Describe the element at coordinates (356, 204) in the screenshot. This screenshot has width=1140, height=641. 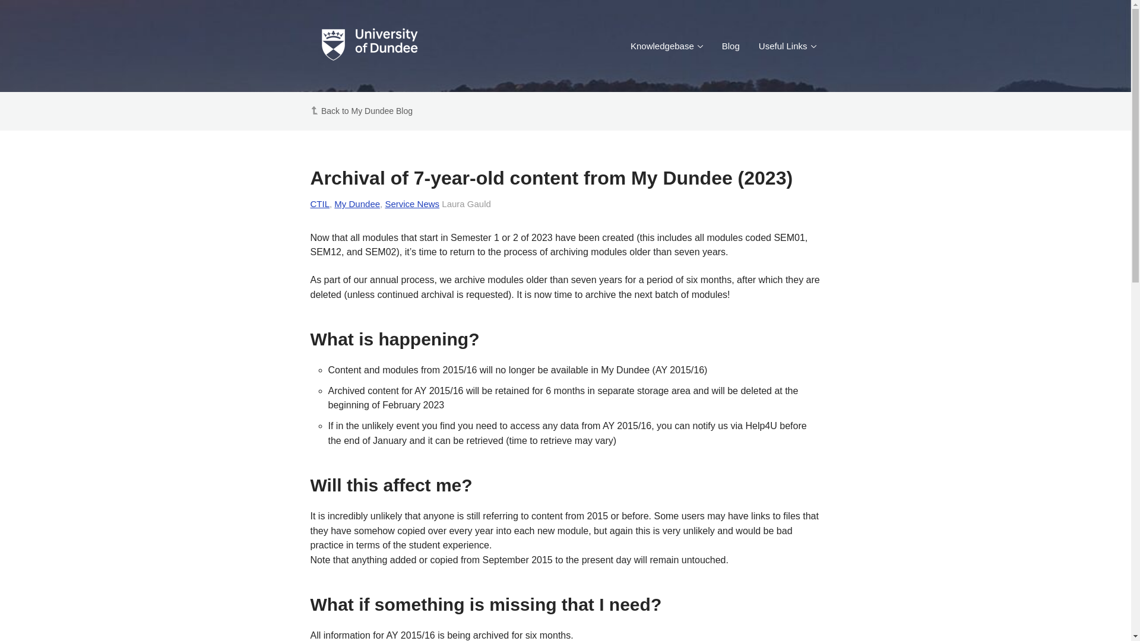
I see `My Dundee` at that location.